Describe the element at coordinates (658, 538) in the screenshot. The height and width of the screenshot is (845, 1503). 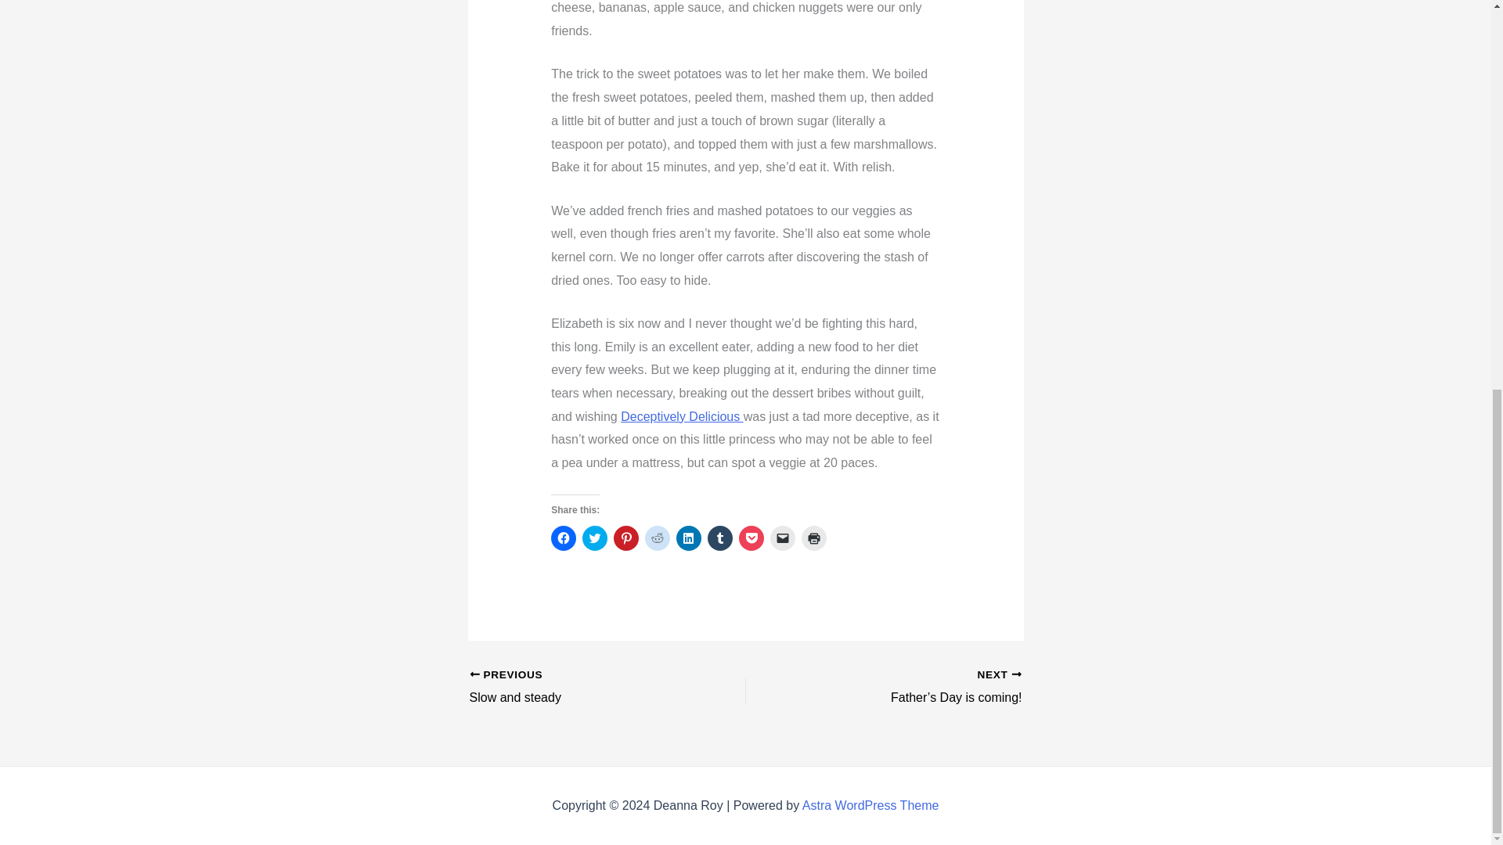
I see `Click to share on LinkedIn` at that location.